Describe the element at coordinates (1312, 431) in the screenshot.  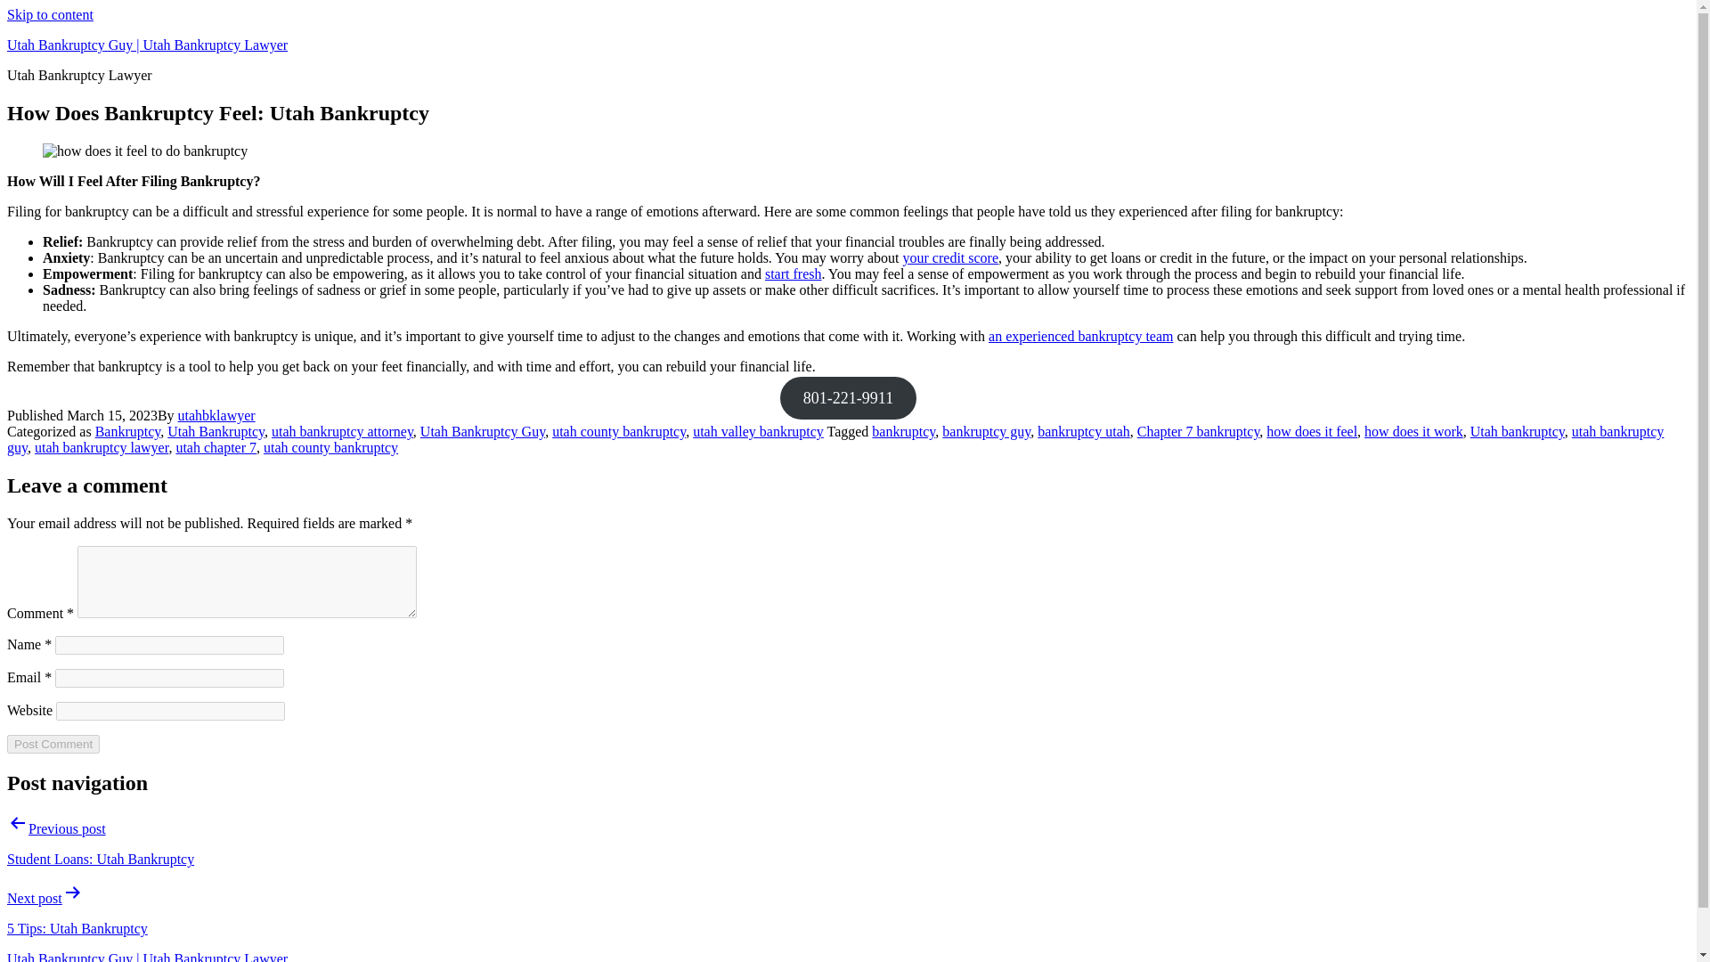
I see `how does it feel` at that location.